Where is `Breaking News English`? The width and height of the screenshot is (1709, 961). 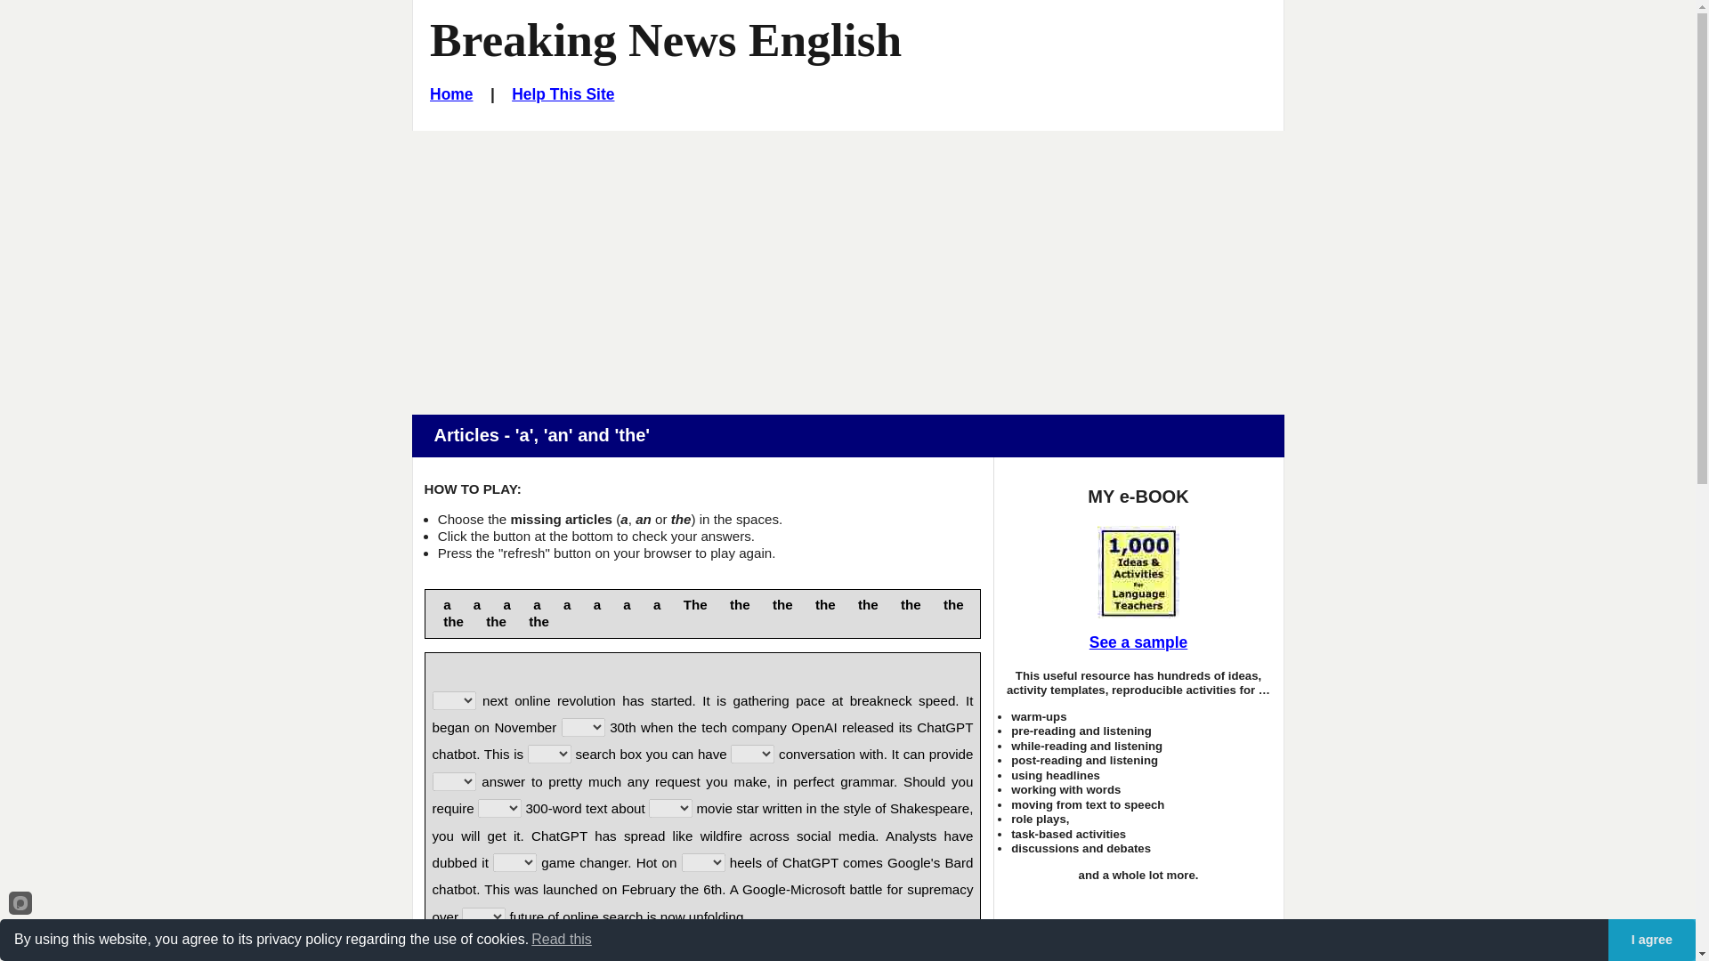
Breaking News English is located at coordinates (666, 39).